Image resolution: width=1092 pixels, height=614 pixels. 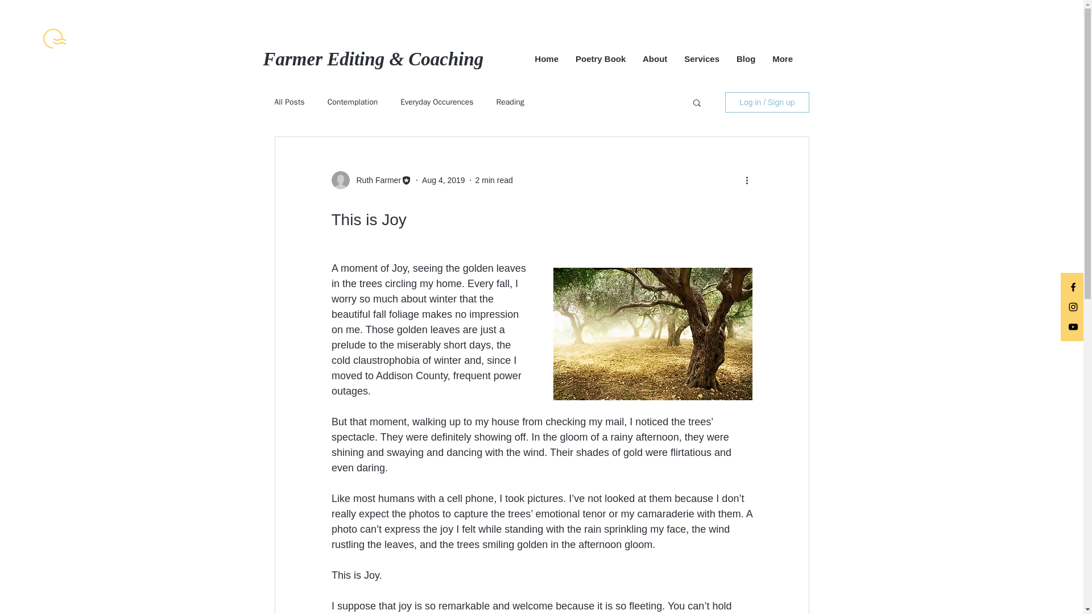 I want to click on About, so click(x=655, y=59).